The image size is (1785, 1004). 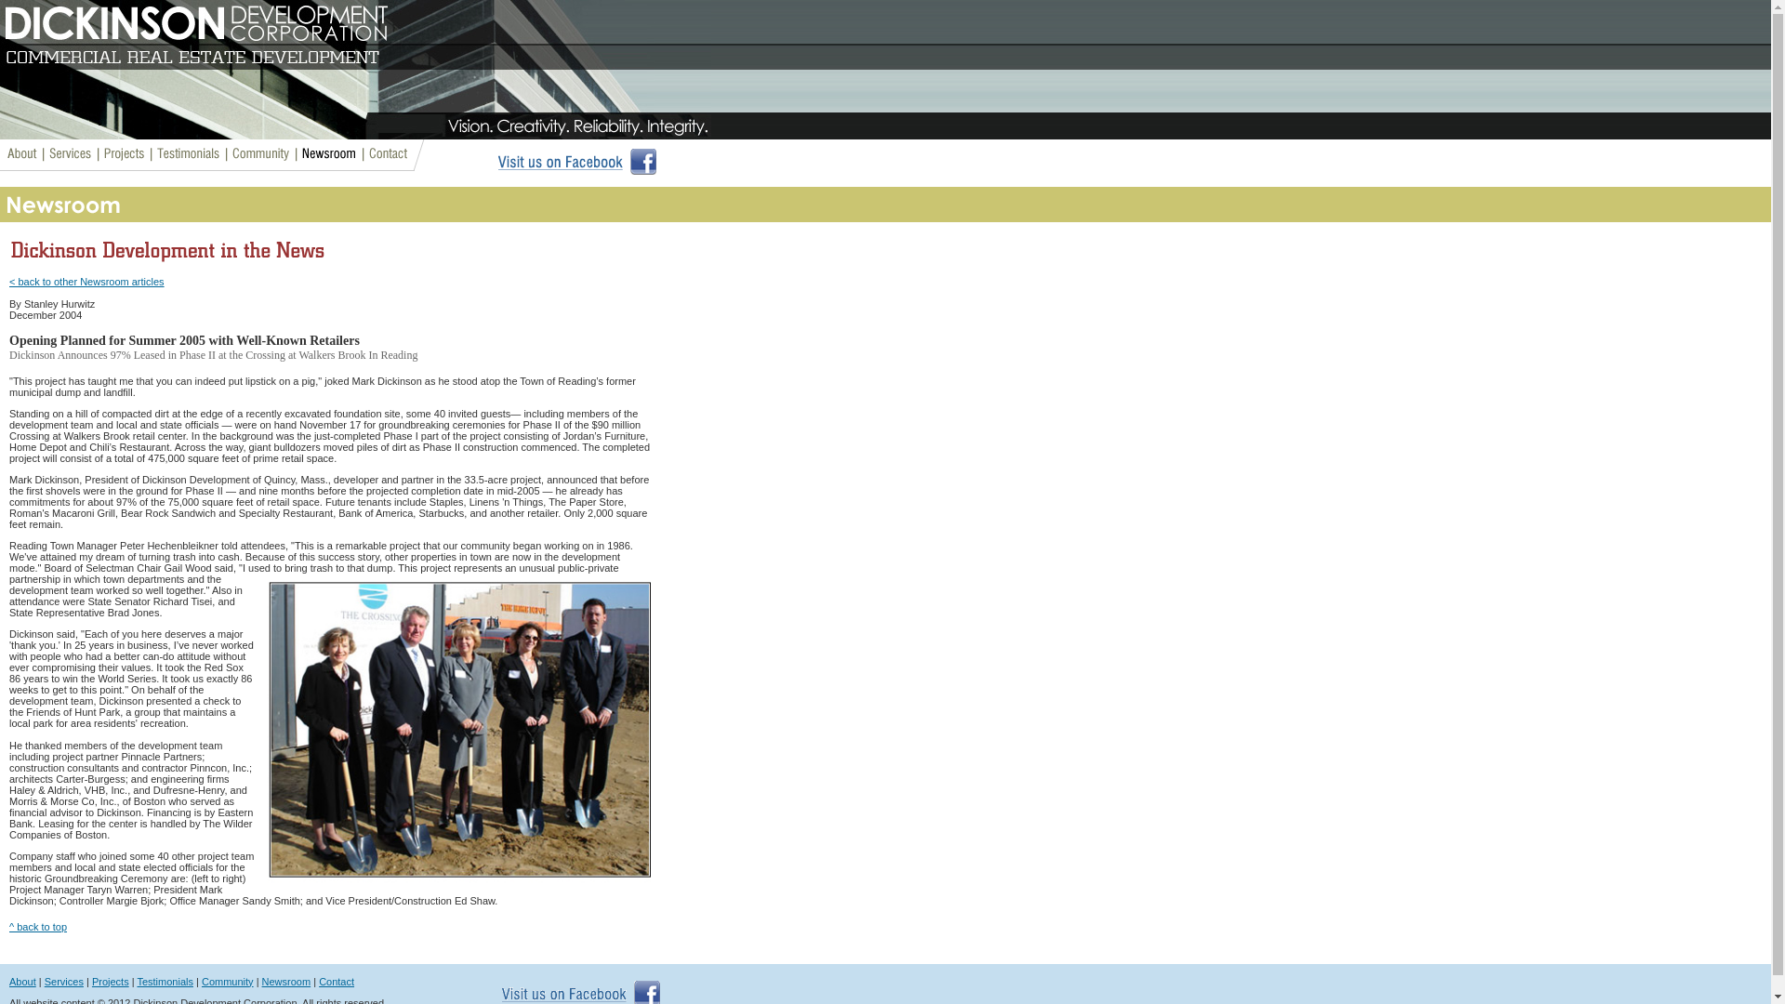 What do you see at coordinates (110, 981) in the screenshot?
I see `Projects` at bounding box center [110, 981].